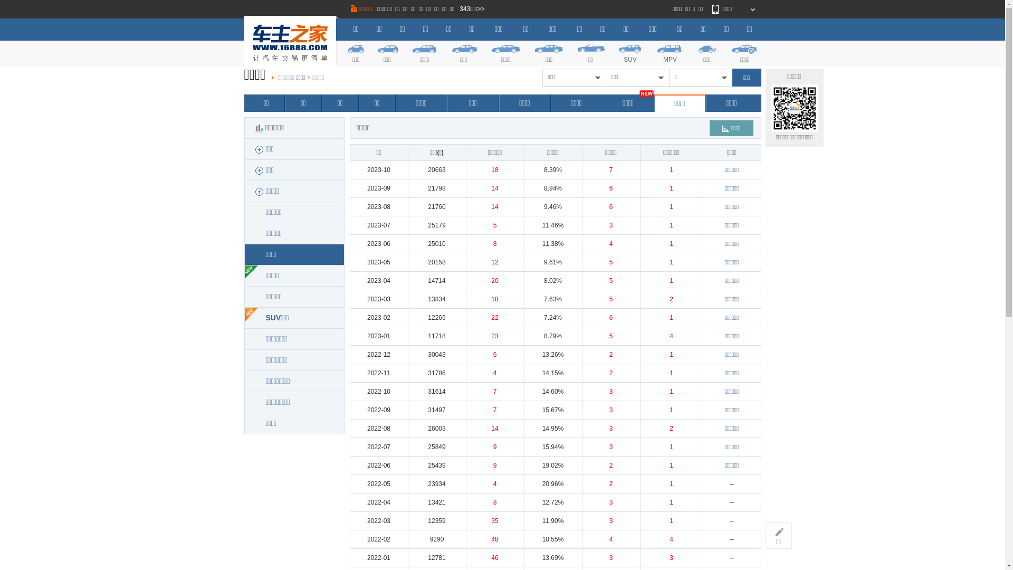 The height and width of the screenshot is (570, 1013). I want to click on 2, so click(611, 373).